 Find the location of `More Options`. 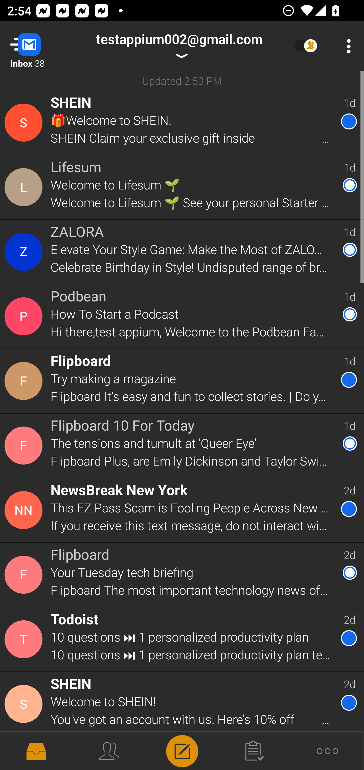

More Options is located at coordinates (346, 46).